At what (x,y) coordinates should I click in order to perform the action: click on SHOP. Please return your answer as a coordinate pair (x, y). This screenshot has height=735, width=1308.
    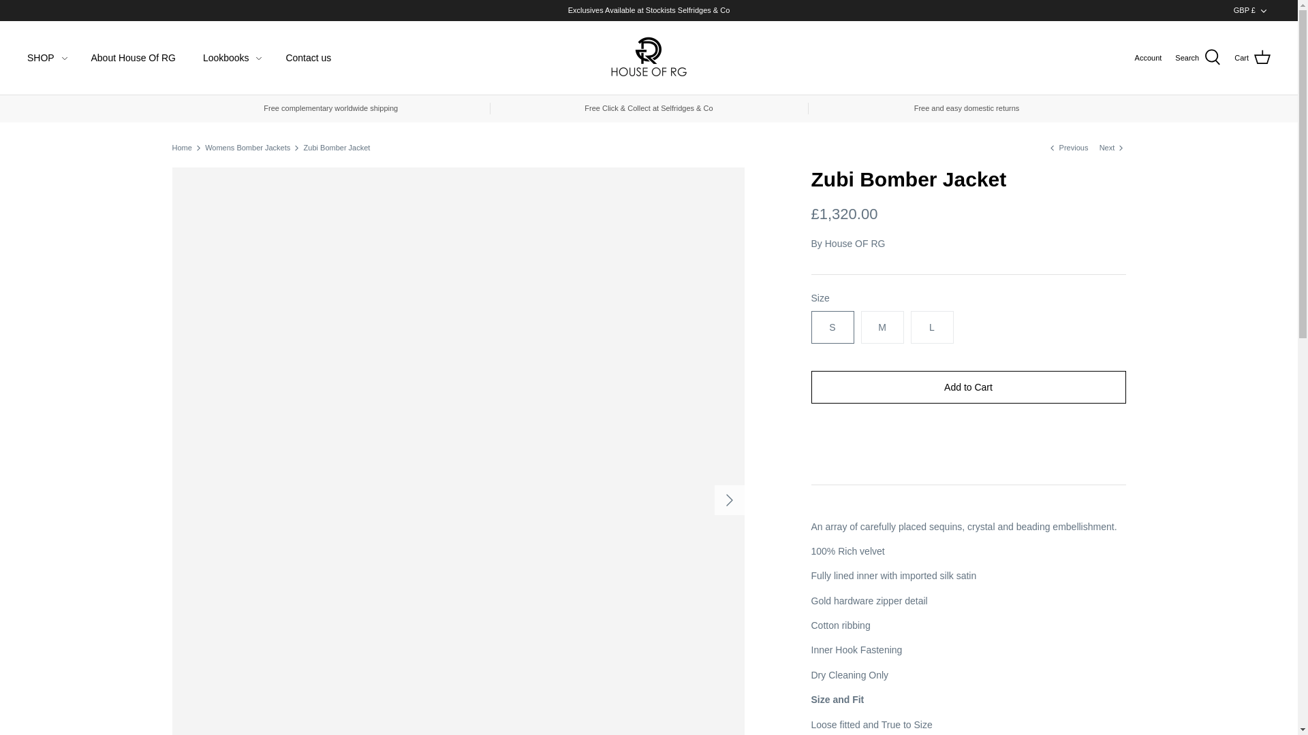
    Looking at the image, I should click on (40, 59).